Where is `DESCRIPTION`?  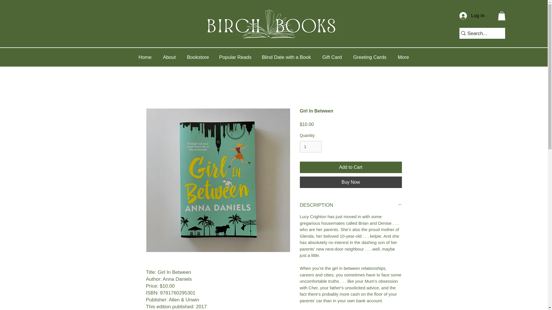
DESCRIPTION is located at coordinates (351, 205).